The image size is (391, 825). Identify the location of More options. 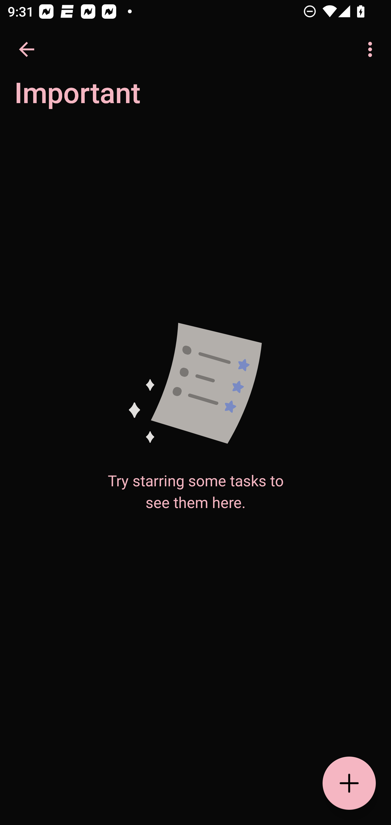
(372, 49).